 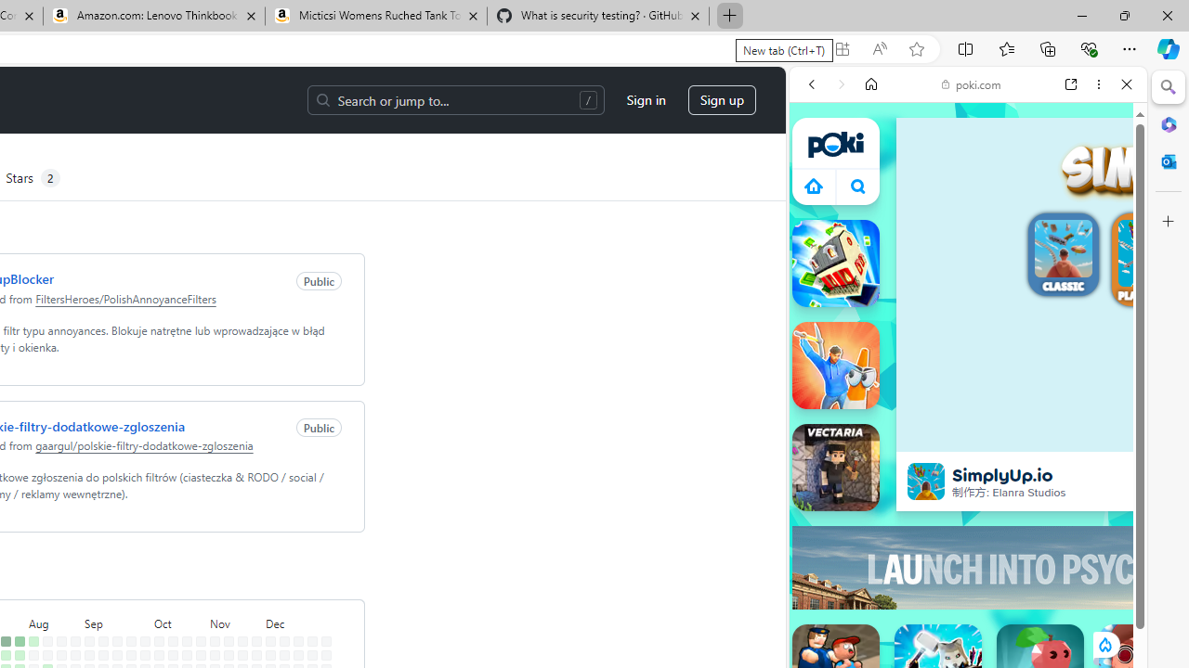 I want to click on App available. Install GitHub, so click(x=842, y=49).